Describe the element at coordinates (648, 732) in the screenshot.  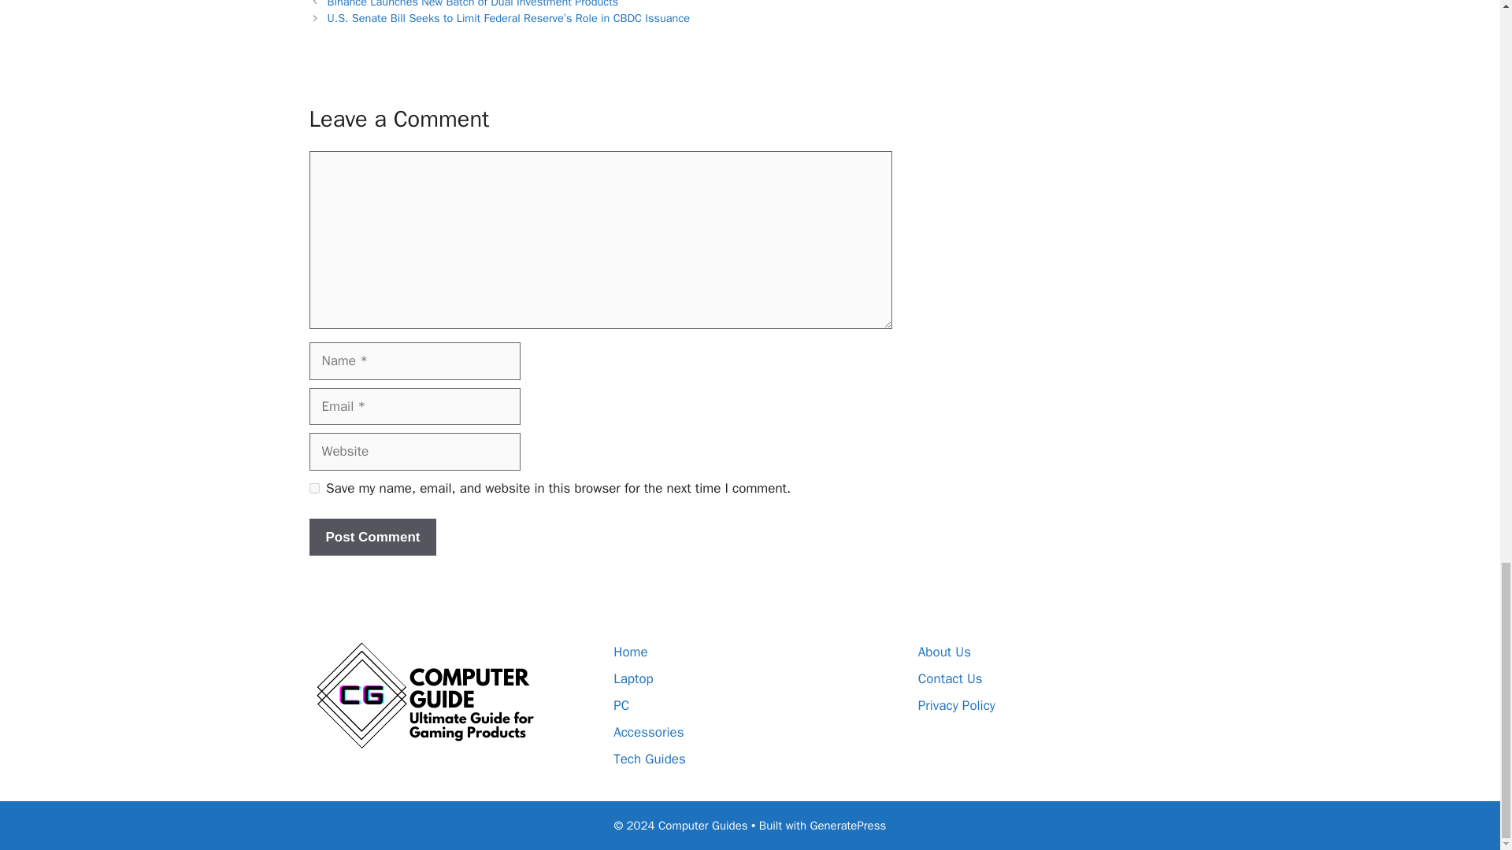
I see `Accessories` at that location.